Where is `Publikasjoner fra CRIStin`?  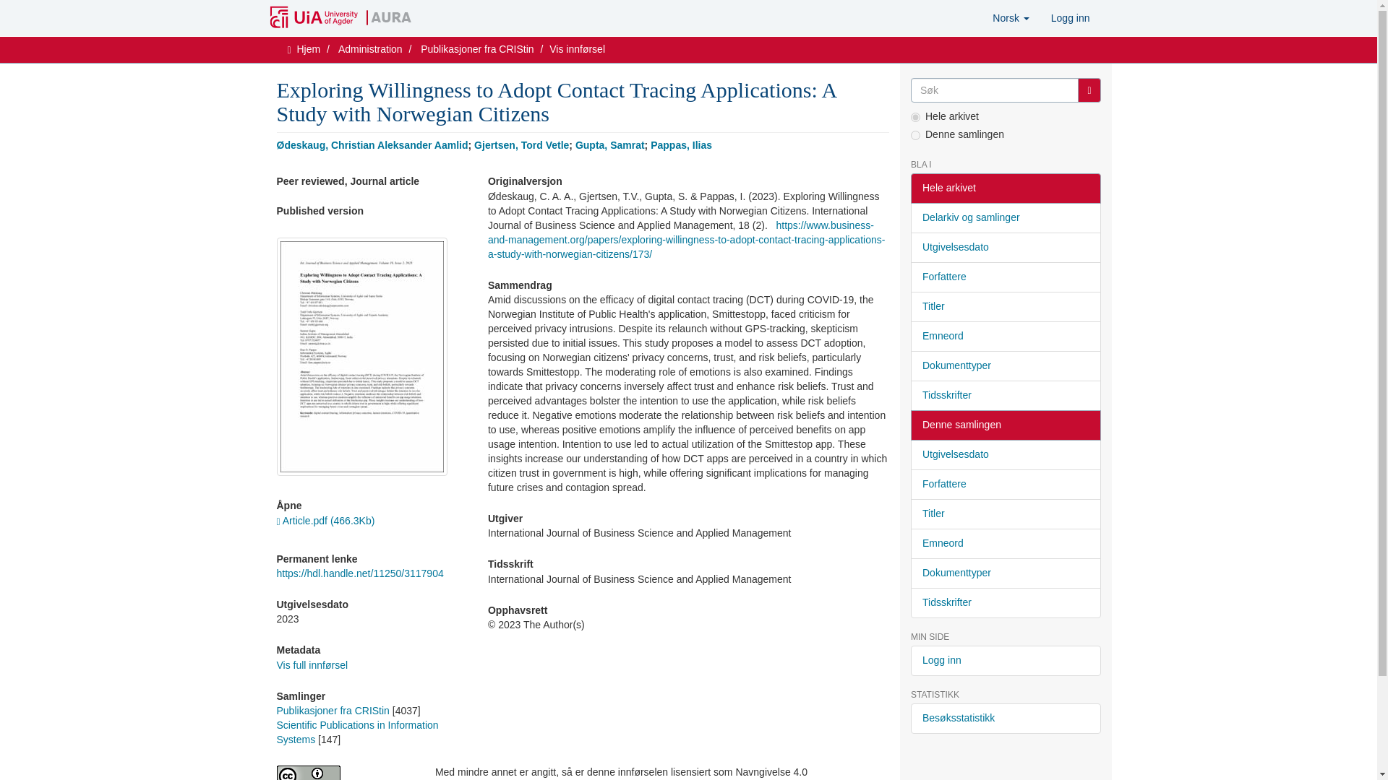 Publikasjoner fra CRIStin is located at coordinates (476, 49).